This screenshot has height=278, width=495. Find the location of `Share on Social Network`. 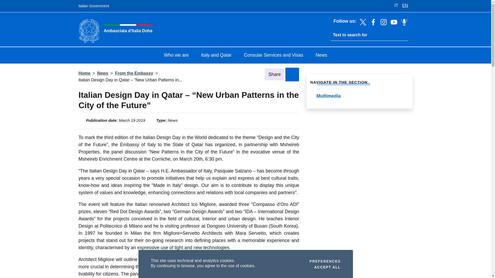

Share on Social Network is located at coordinates (327, 267).